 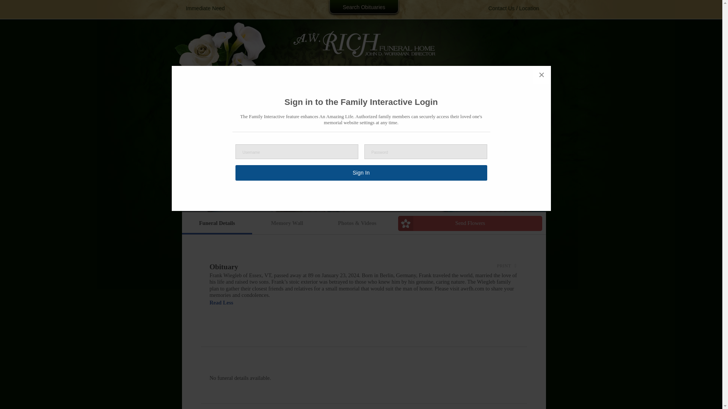 I want to click on Obituaries, so click(x=233, y=76).